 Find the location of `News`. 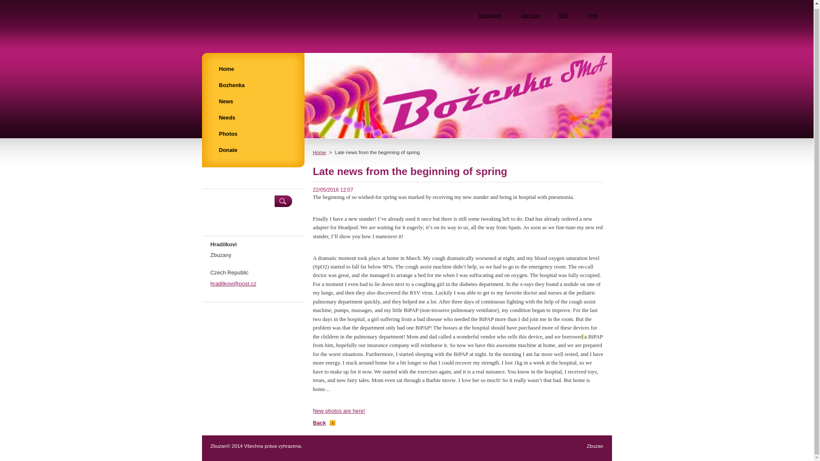

News is located at coordinates (252, 102).